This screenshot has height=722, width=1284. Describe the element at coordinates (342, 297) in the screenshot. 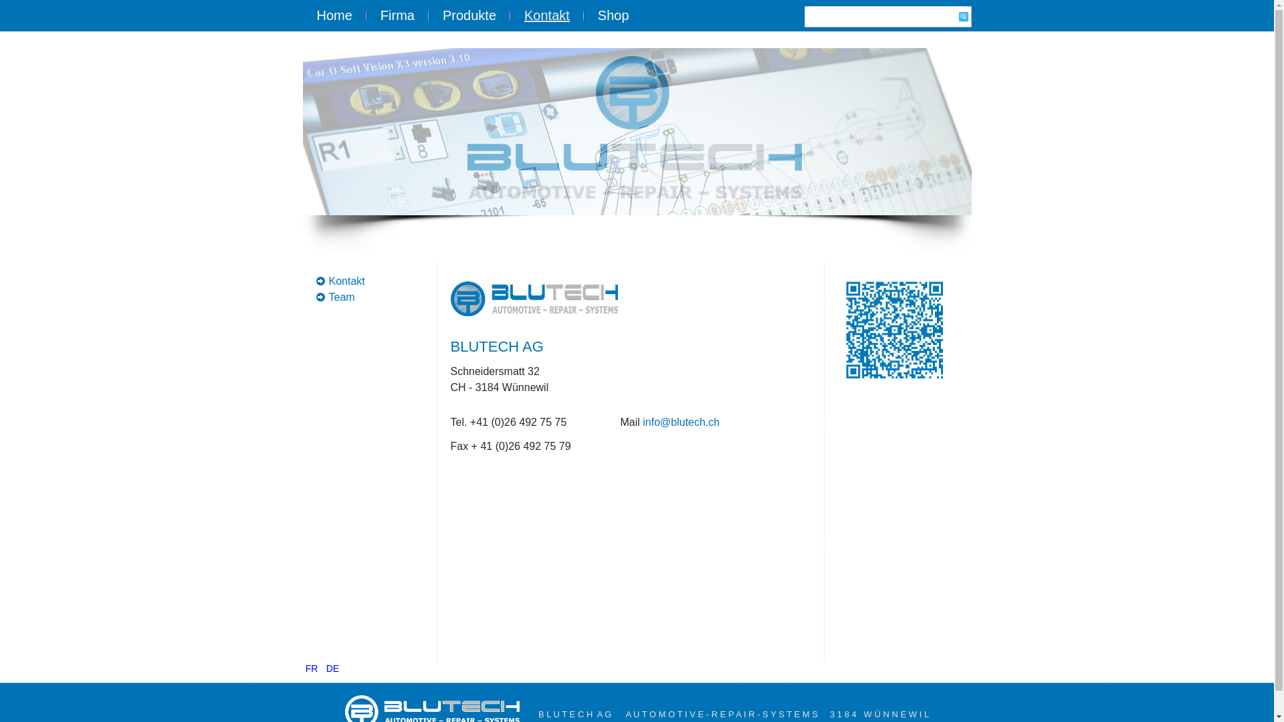

I see `Team` at that location.